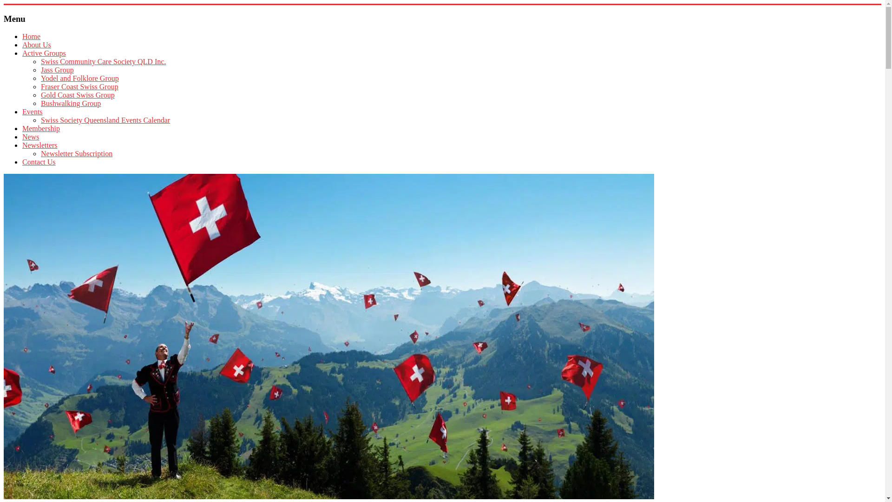  Describe the element at coordinates (4, 5) in the screenshot. I see `Skip to content` at that location.